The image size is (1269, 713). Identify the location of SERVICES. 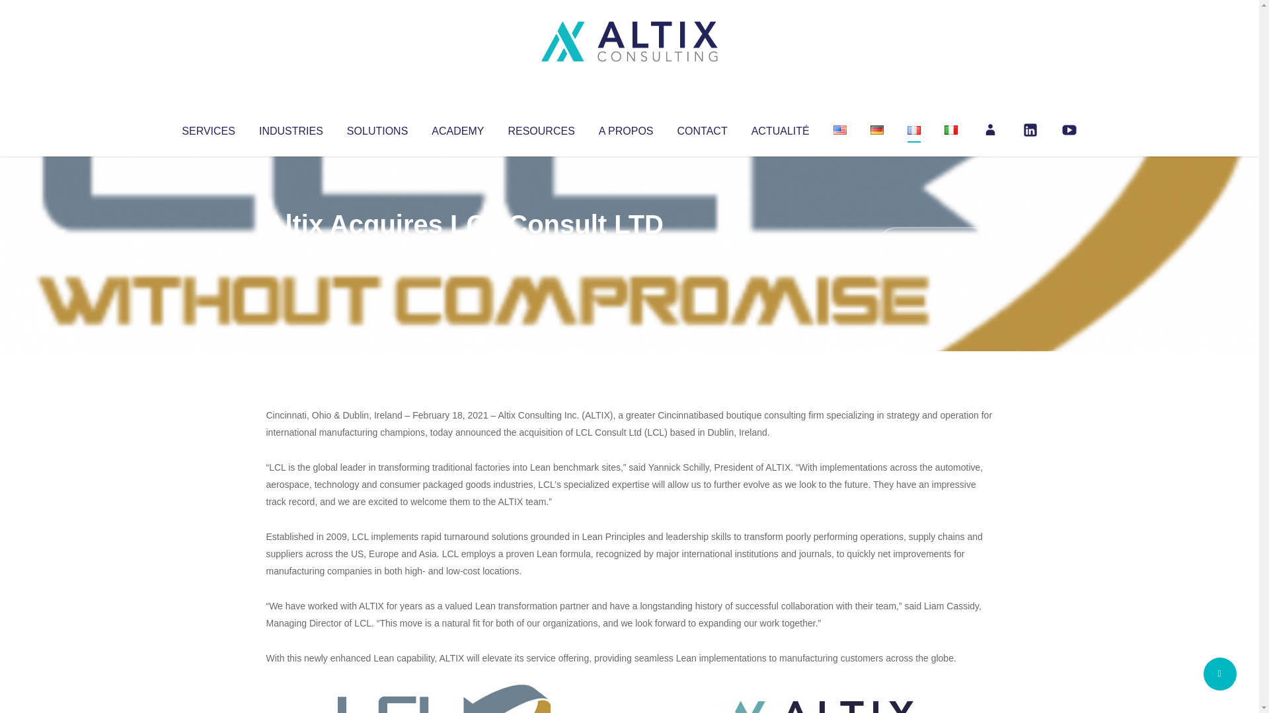
(208, 128).